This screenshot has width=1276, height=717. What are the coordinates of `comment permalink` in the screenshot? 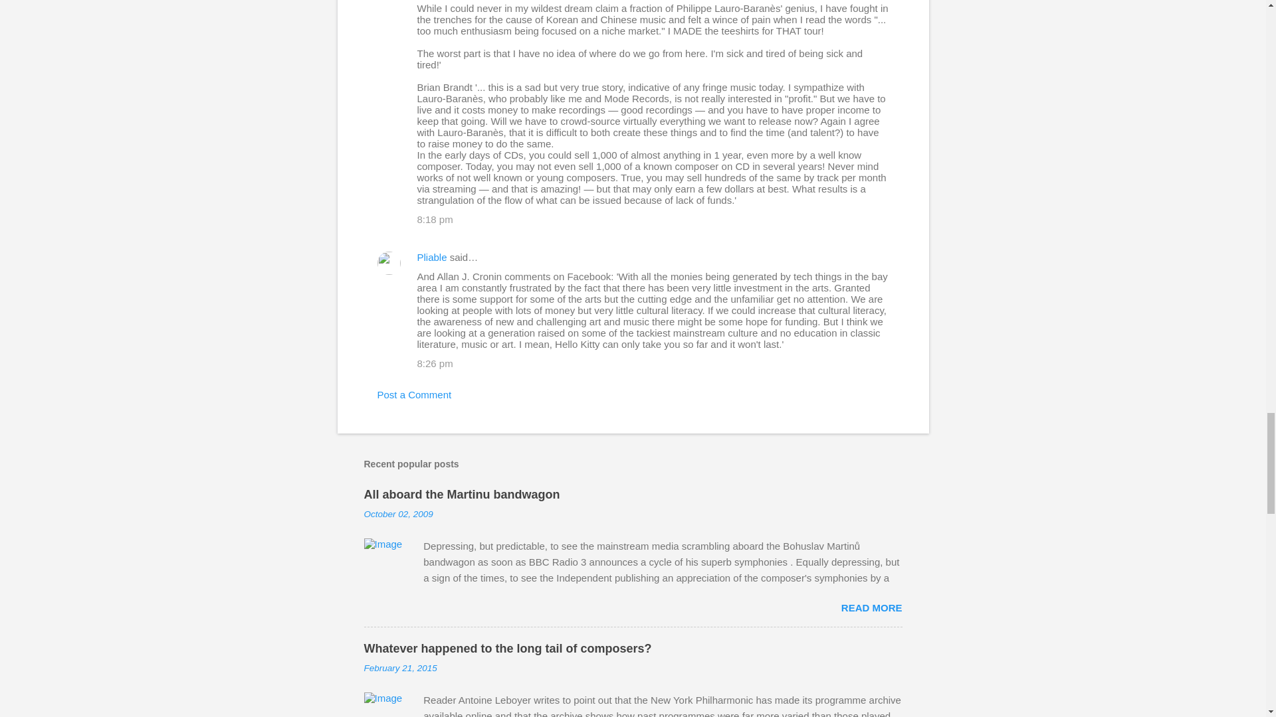 It's located at (435, 219).